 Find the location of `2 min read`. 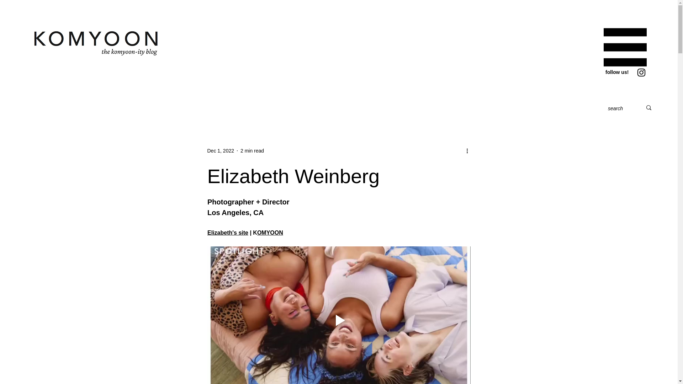

2 min read is located at coordinates (252, 151).